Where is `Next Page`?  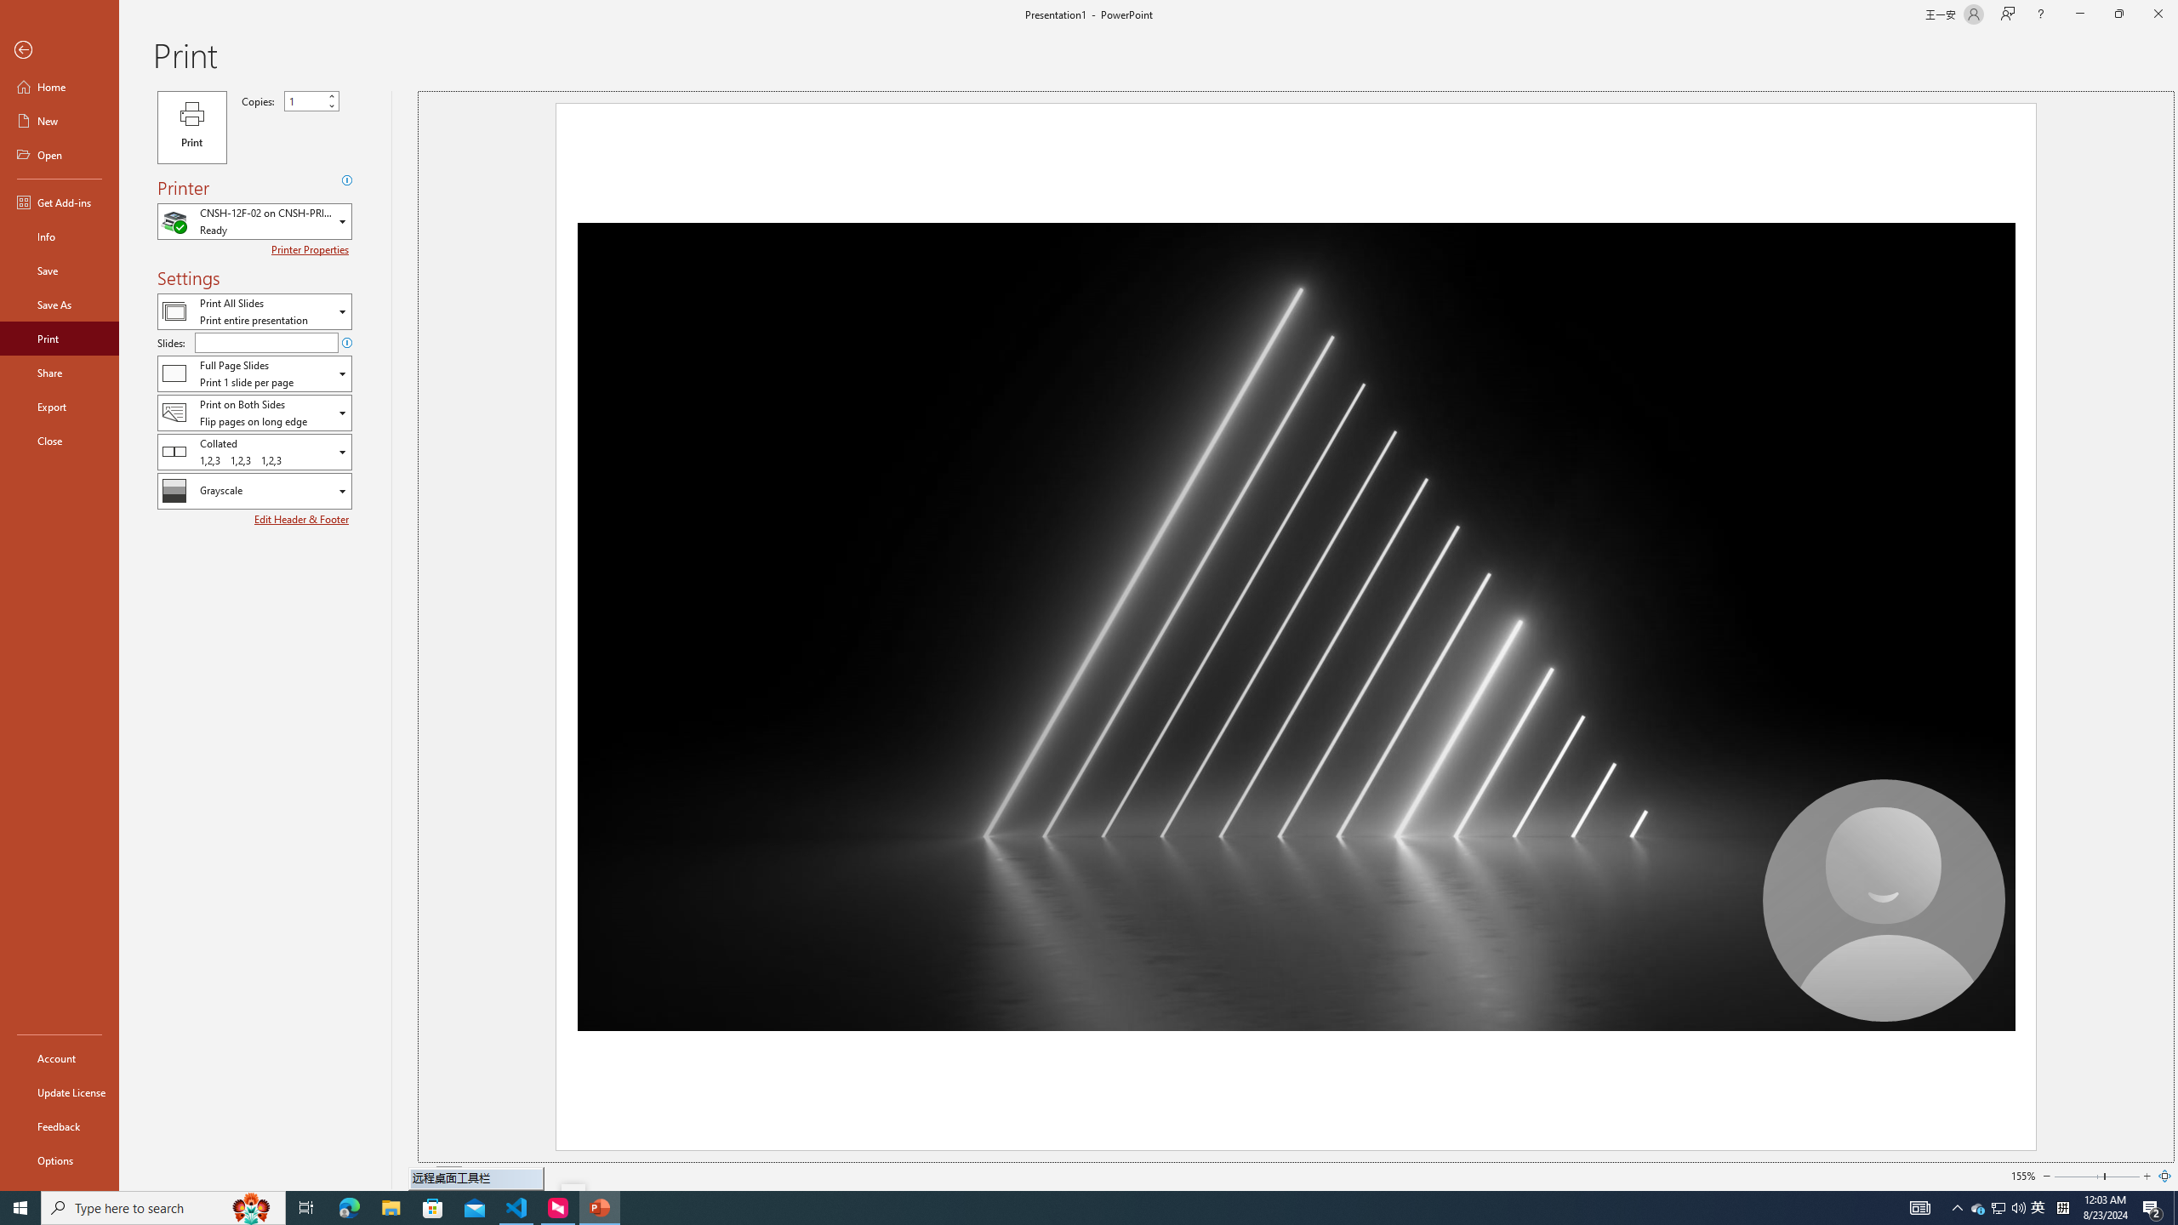 Next Page is located at coordinates (492, 1176).